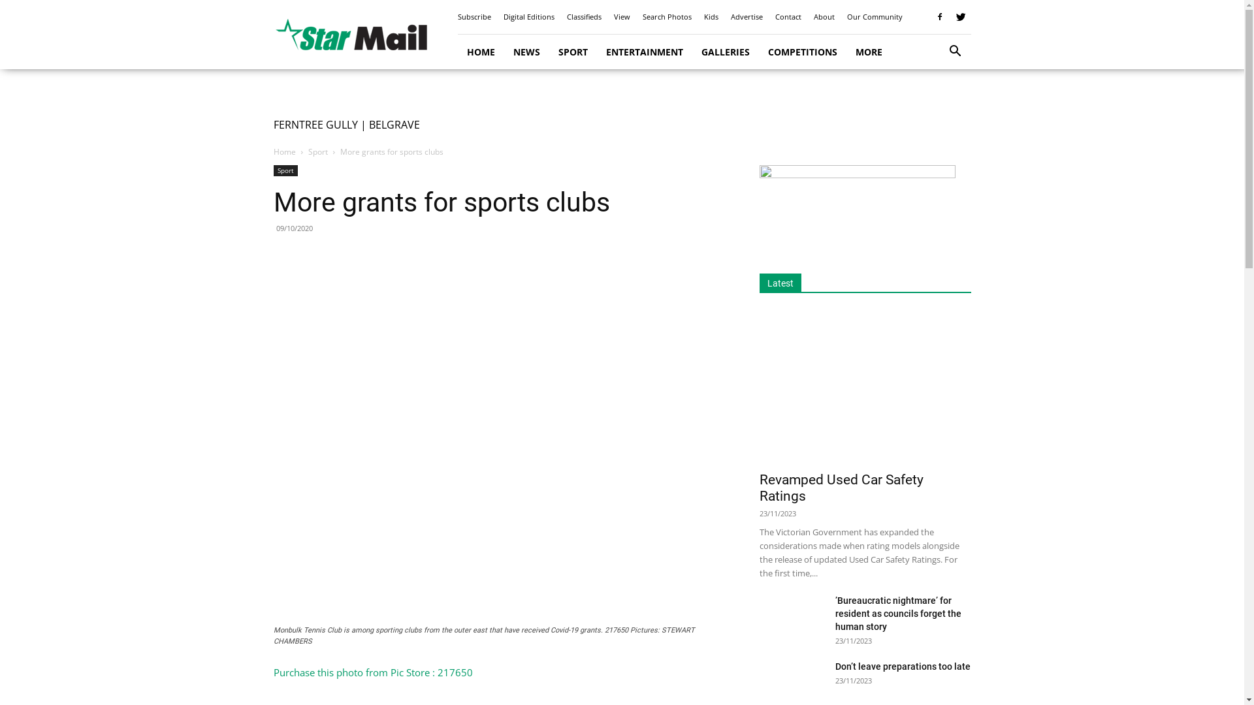  Describe the element at coordinates (865, 386) in the screenshot. I see `Revamped Used Car Safety Ratings` at that location.